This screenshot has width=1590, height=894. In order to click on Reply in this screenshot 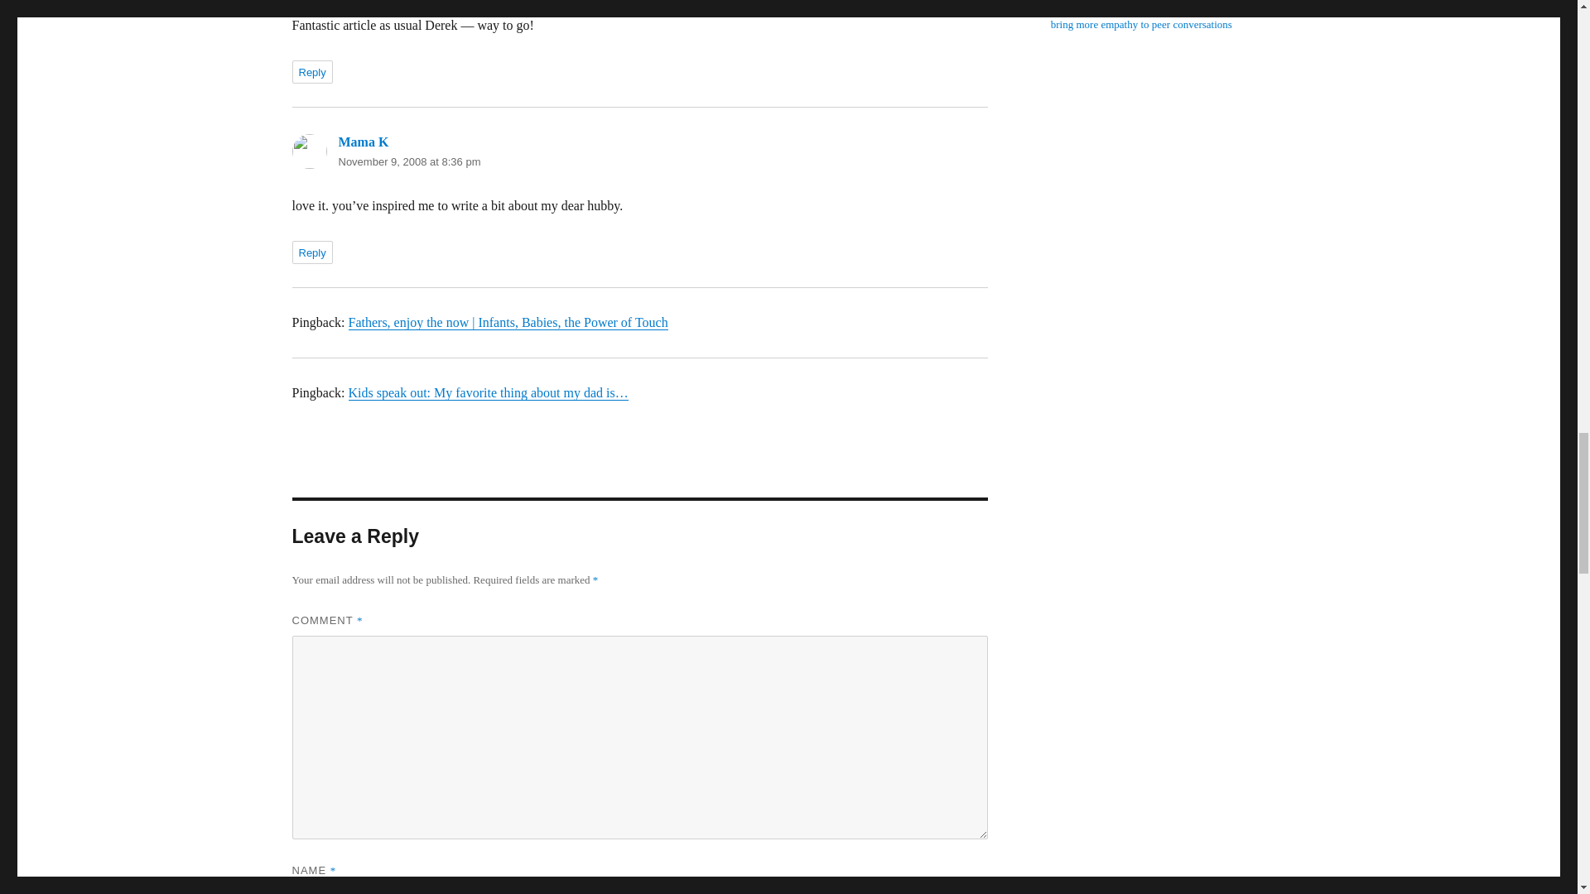, I will do `click(311, 72)`.